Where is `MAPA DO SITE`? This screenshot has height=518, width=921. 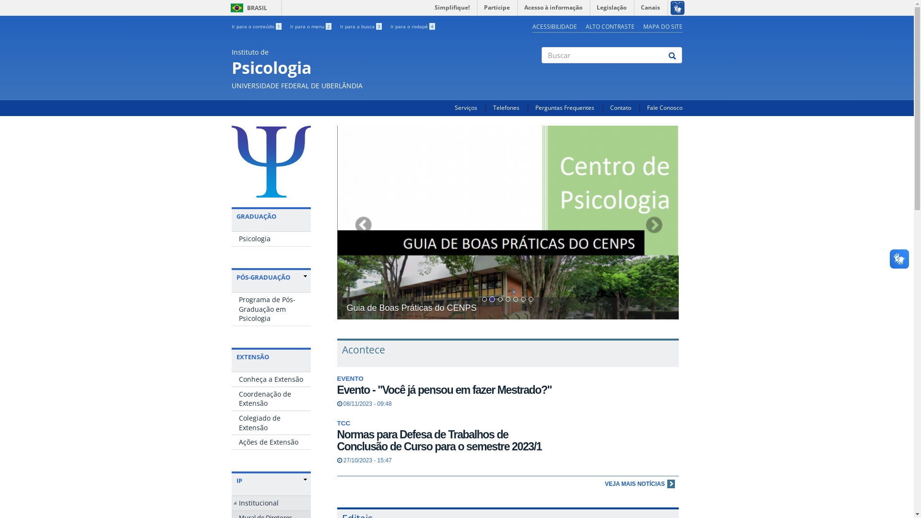 MAPA DO SITE is located at coordinates (662, 27).